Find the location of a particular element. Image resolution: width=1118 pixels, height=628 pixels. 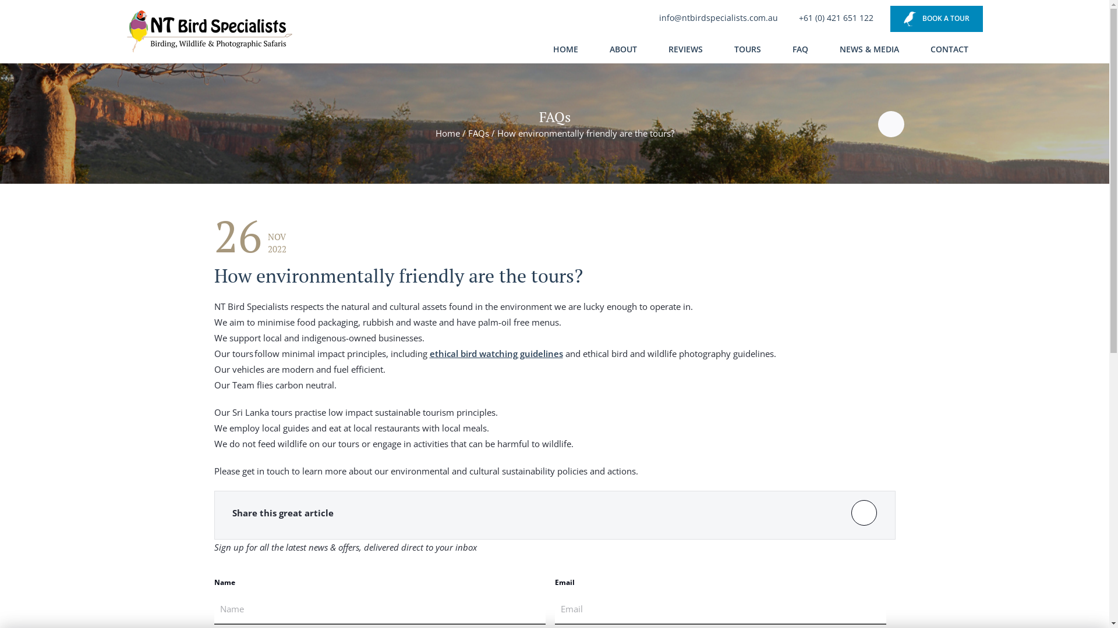

Search is located at coordinates (851, 22).